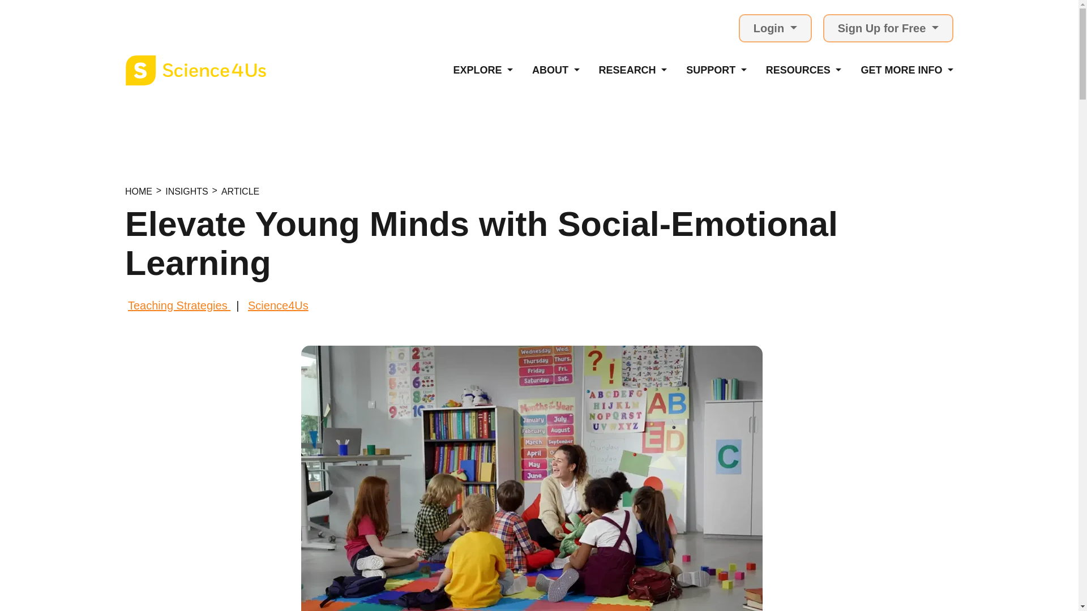  I want to click on RESEARCH, so click(633, 70).